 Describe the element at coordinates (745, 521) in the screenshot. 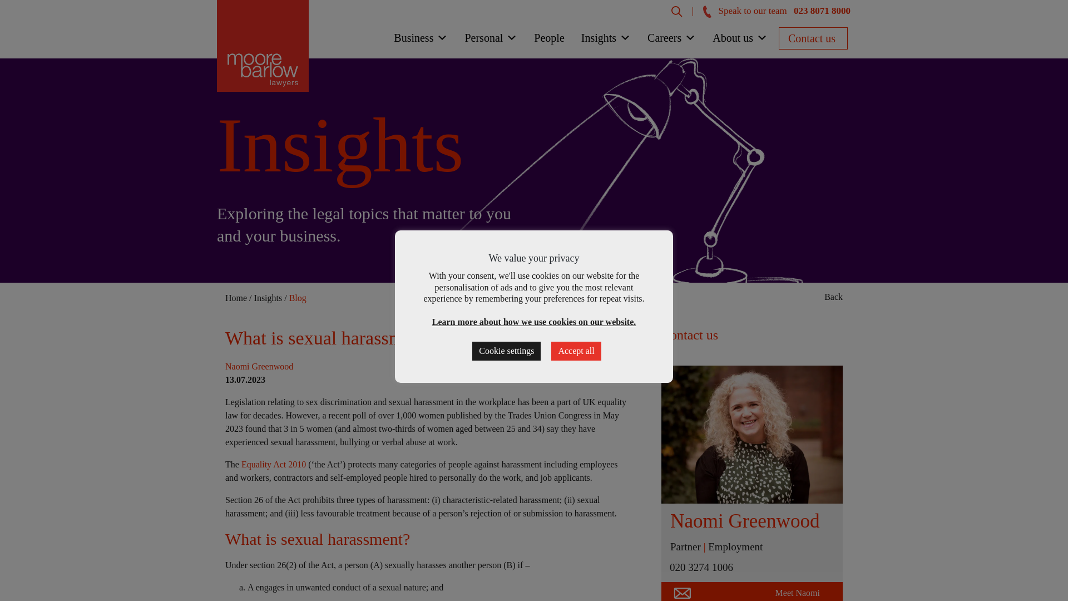

I see `View Naomi Greenwood's profile` at that location.